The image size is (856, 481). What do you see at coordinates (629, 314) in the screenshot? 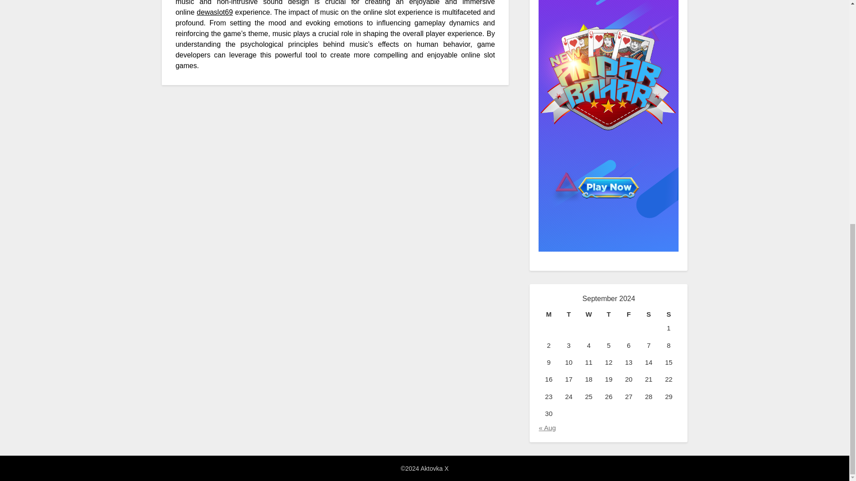
I see `Friday` at bounding box center [629, 314].